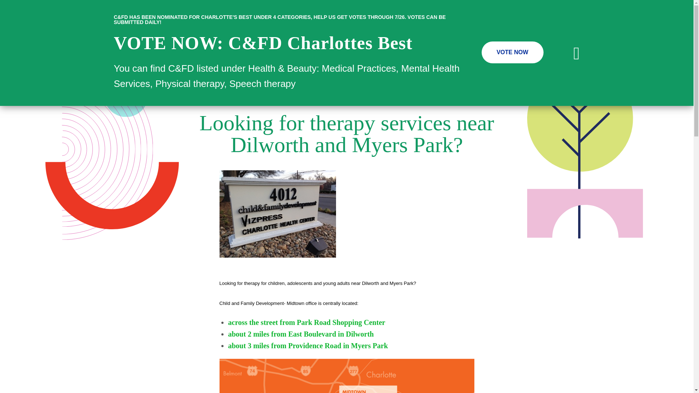 Image resolution: width=699 pixels, height=393 pixels. I want to click on Resources, so click(512, 55).